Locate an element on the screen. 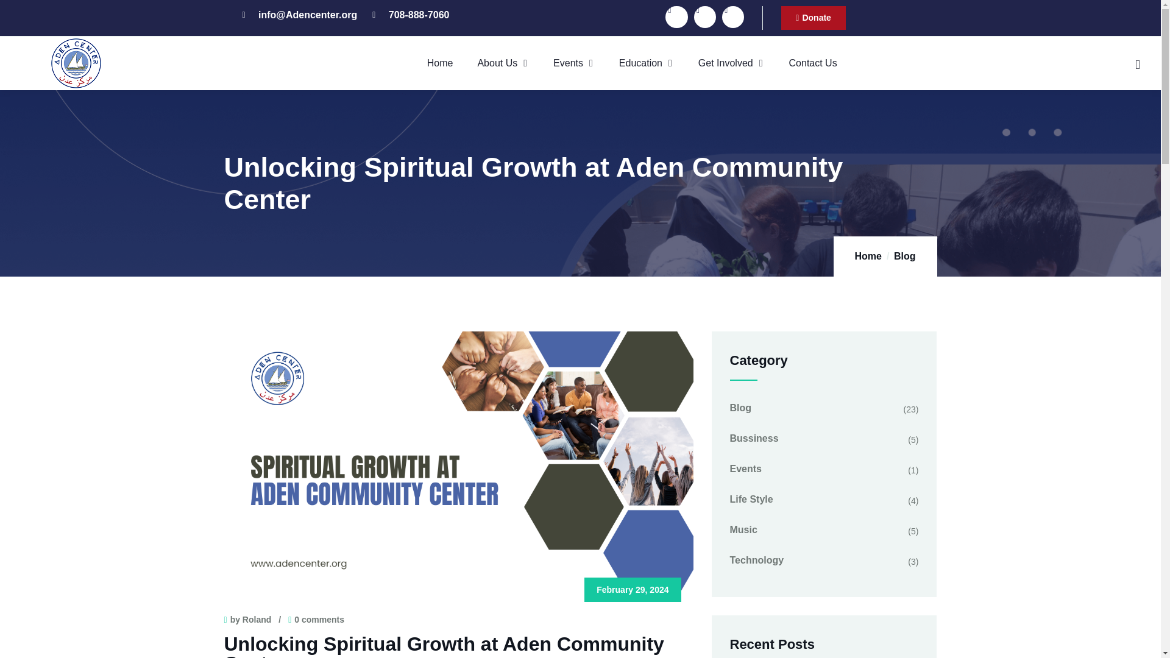 The width and height of the screenshot is (1170, 658). Blog is located at coordinates (904, 256).